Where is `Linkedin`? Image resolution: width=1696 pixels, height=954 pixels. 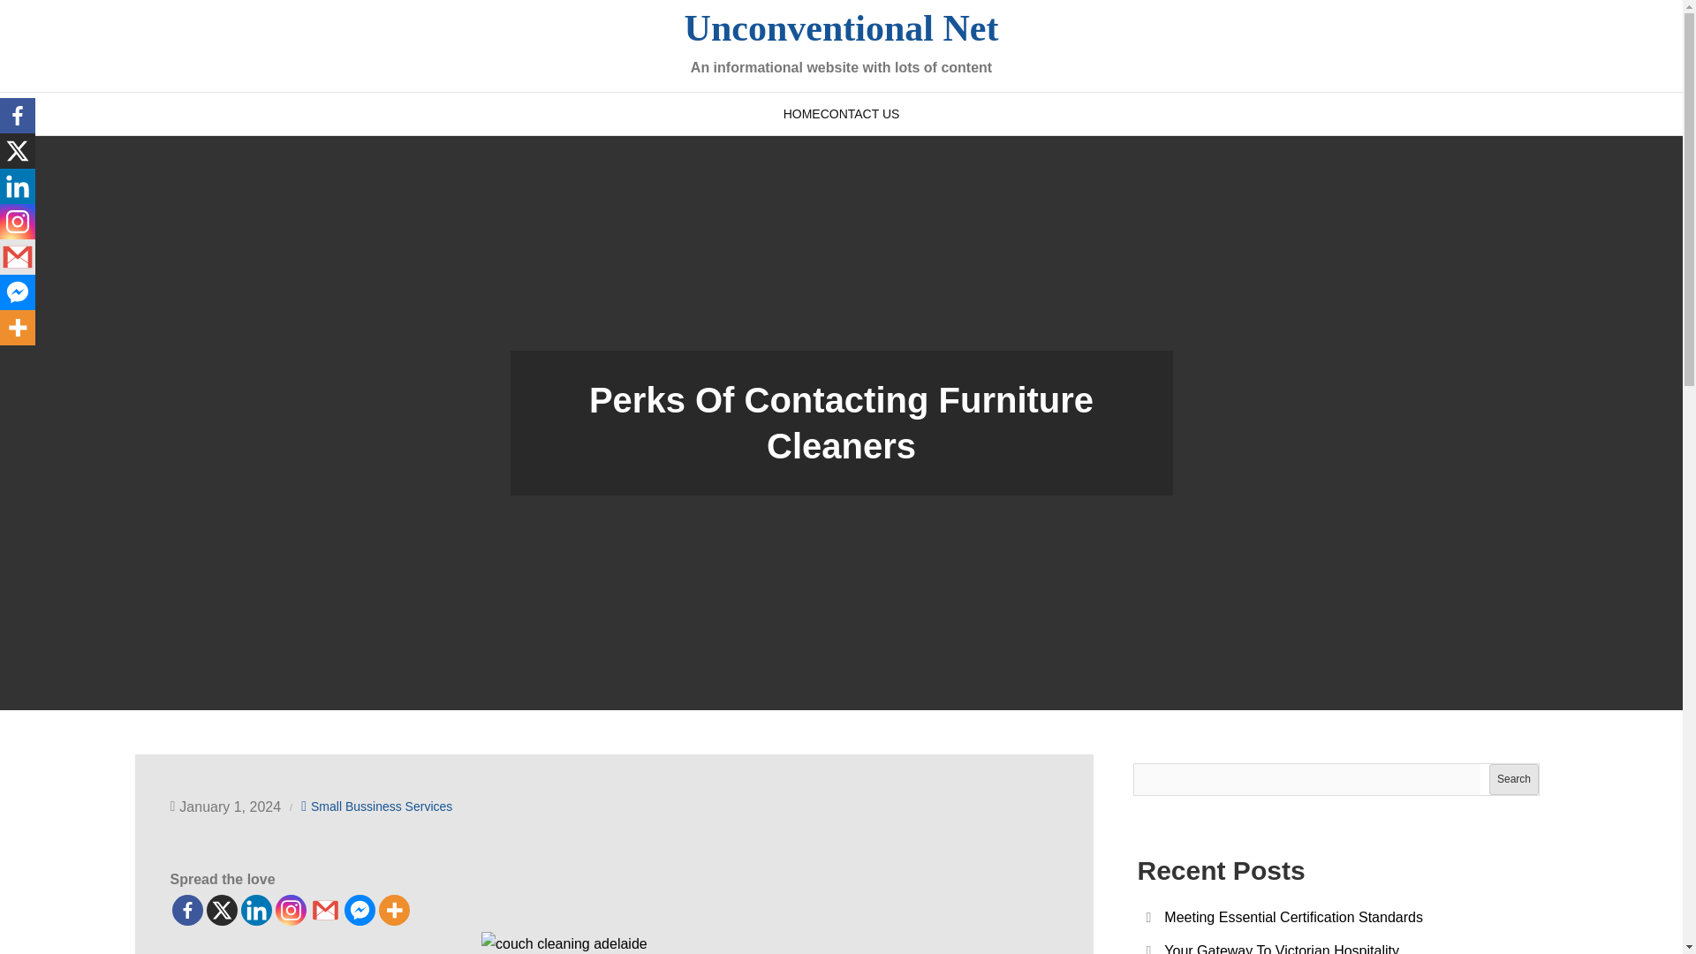 Linkedin is located at coordinates (18, 186).